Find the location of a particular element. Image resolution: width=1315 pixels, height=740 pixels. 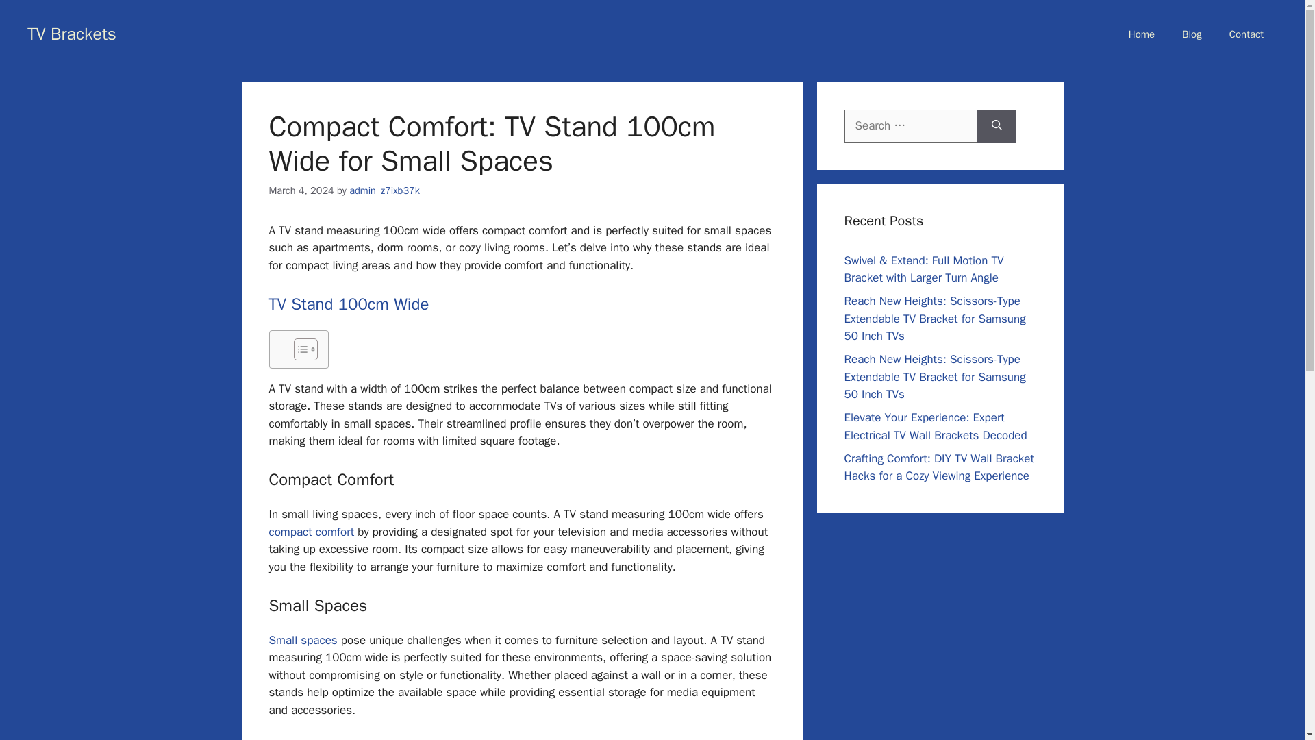

Contact is located at coordinates (1246, 34).